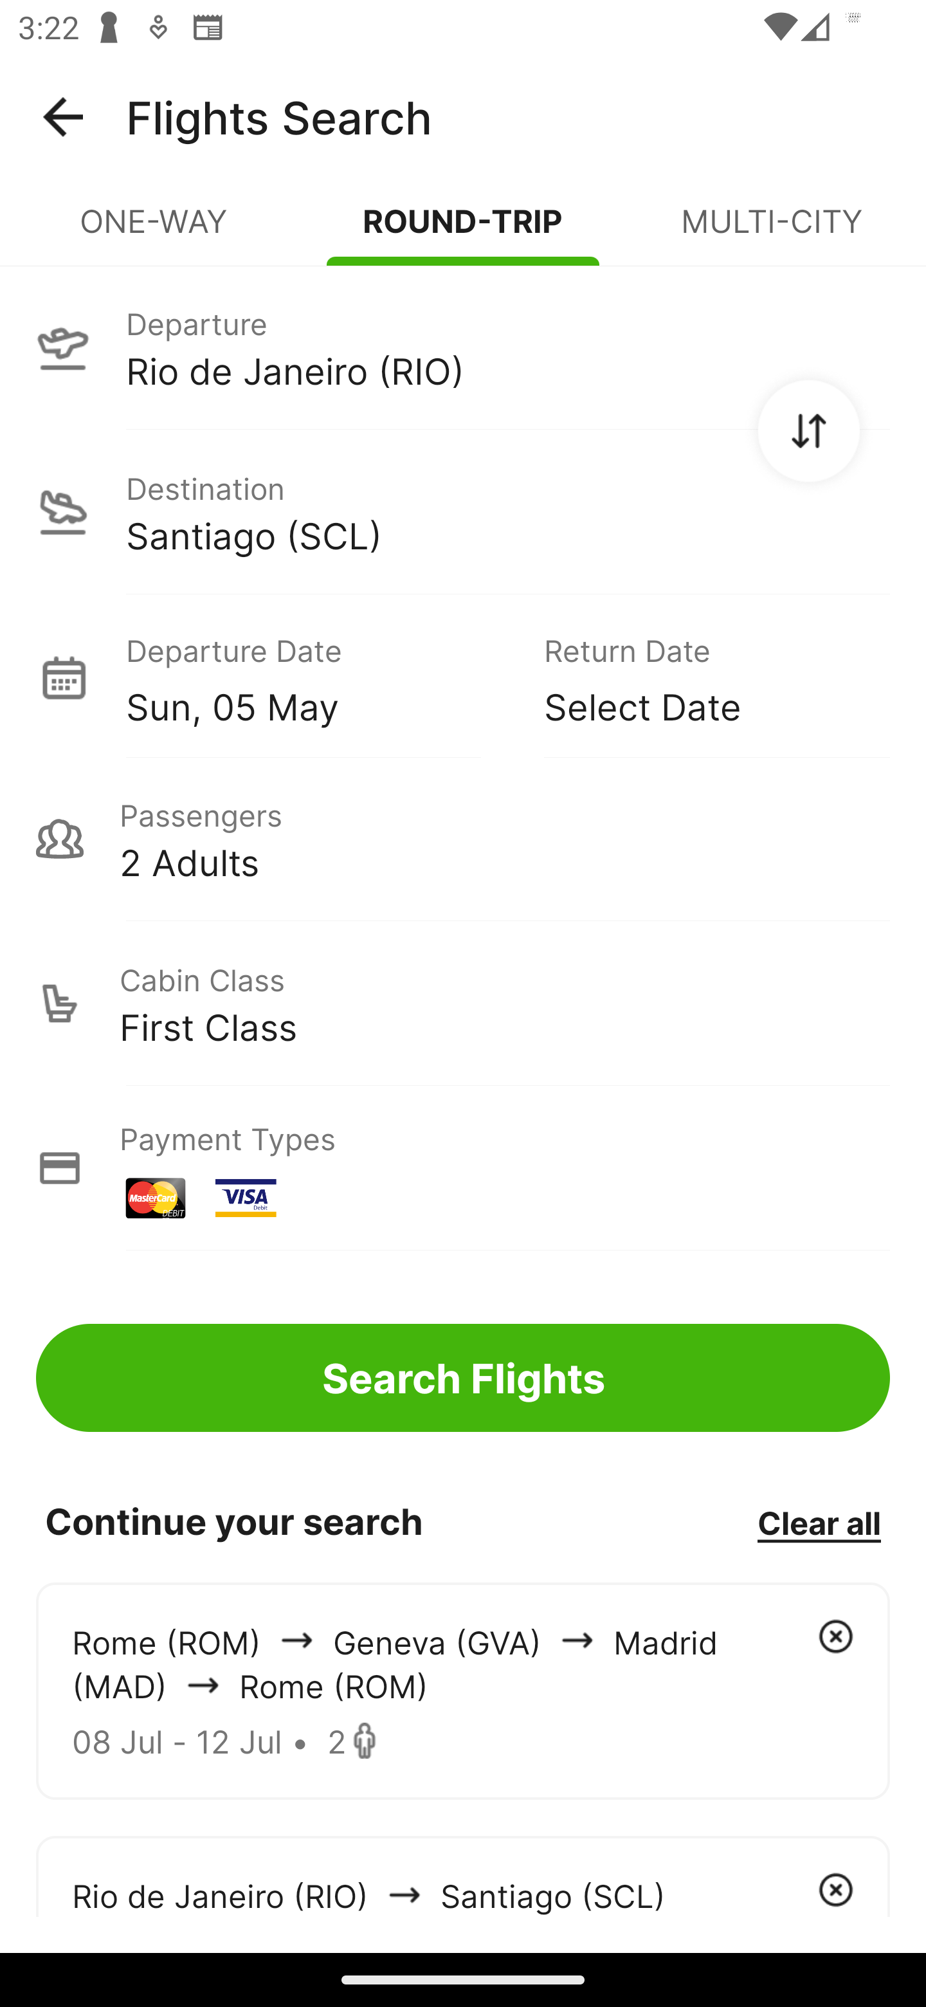  I want to click on Payment Types, so click(463, 1168).